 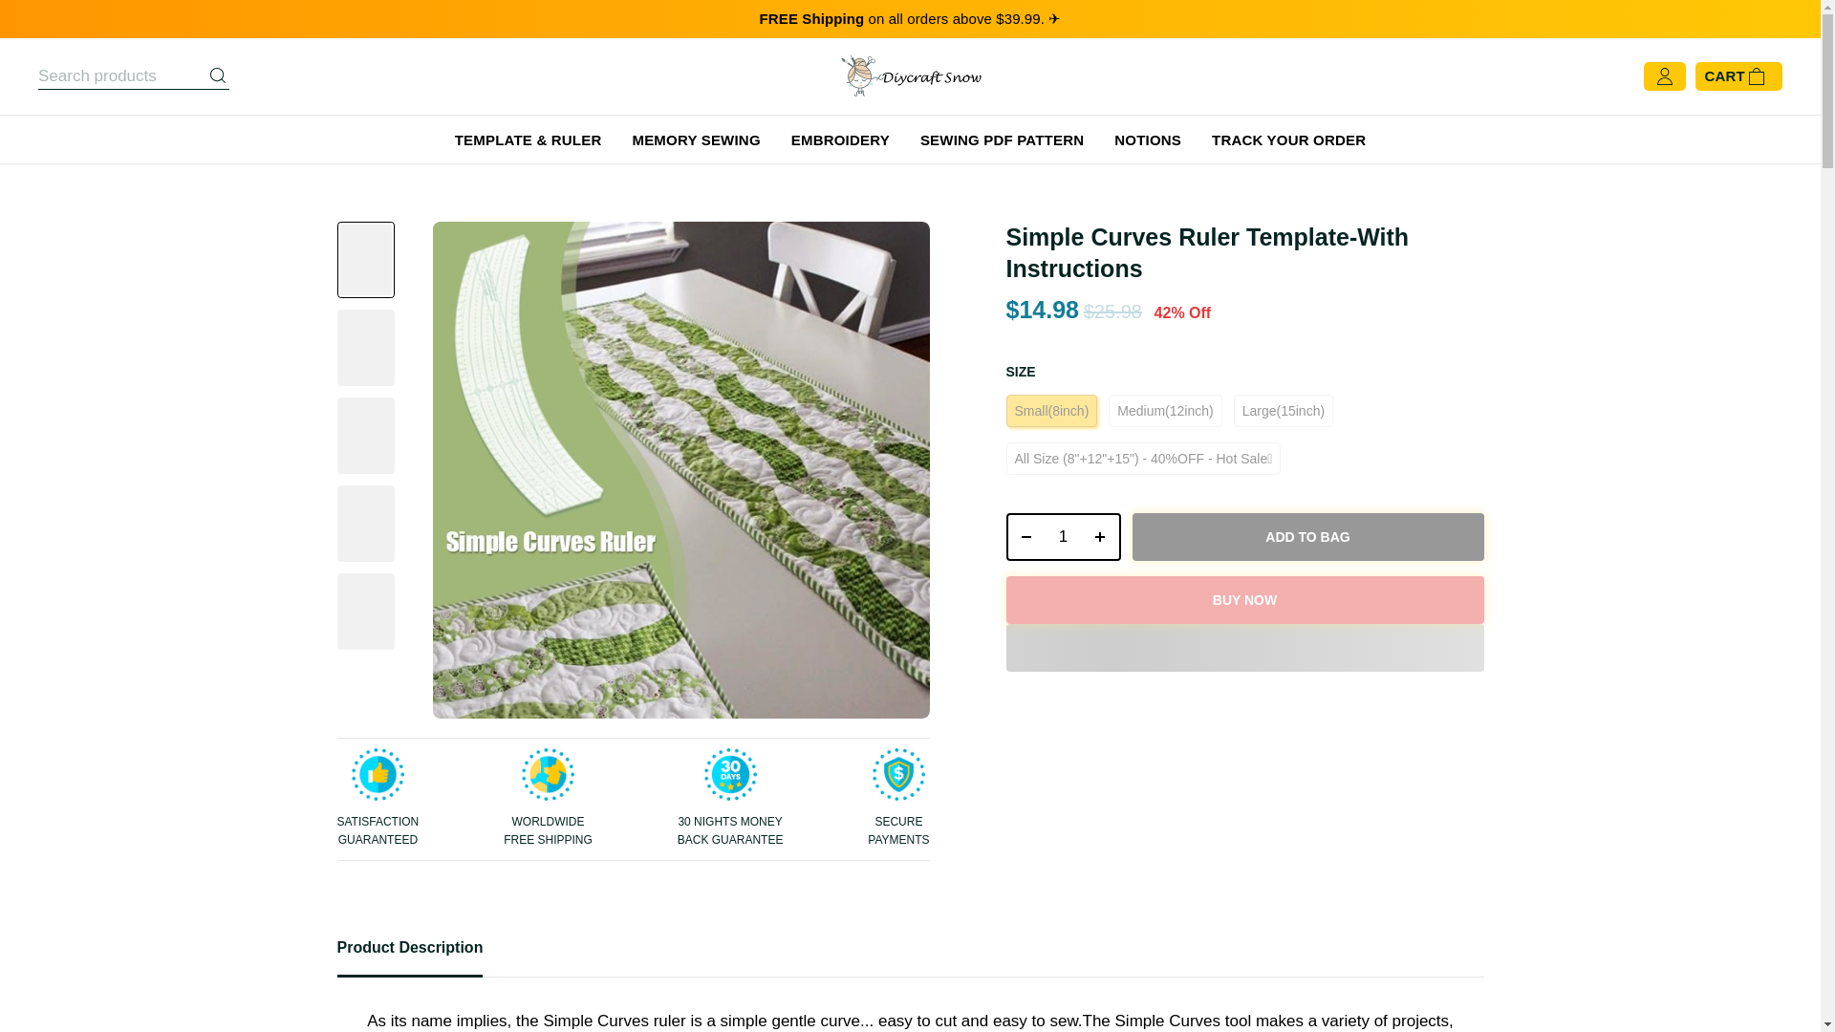 What do you see at coordinates (840, 139) in the screenshot?
I see `EMBROIDERY` at bounding box center [840, 139].